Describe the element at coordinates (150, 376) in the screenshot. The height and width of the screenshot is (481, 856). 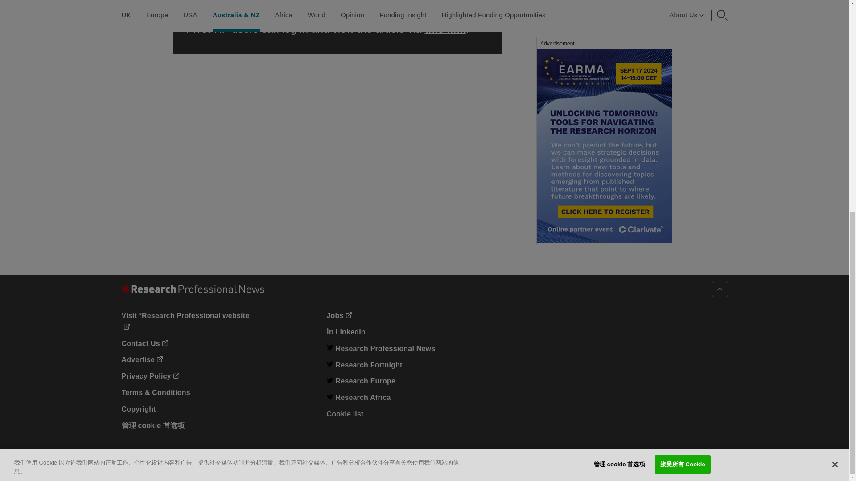
I see `Privacy Policy` at that location.